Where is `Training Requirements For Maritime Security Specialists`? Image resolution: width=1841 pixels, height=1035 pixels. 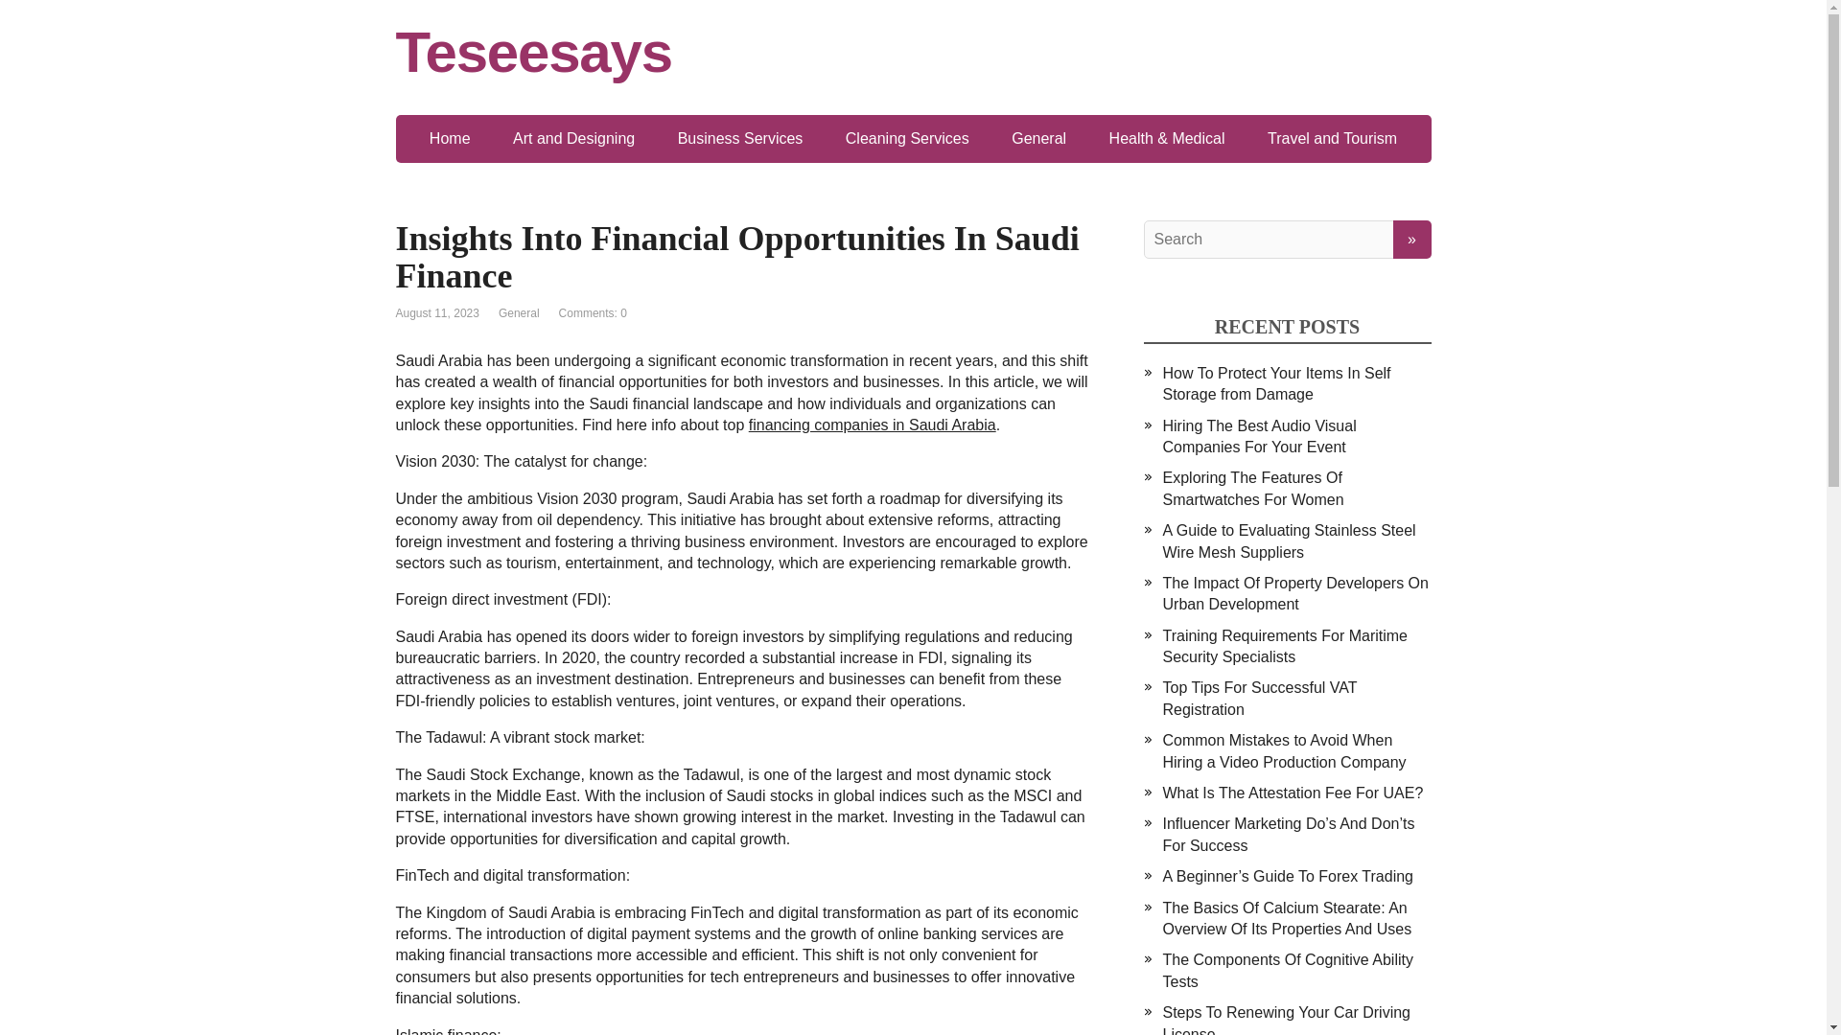
Training Requirements For Maritime Security Specialists is located at coordinates (1283, 646).